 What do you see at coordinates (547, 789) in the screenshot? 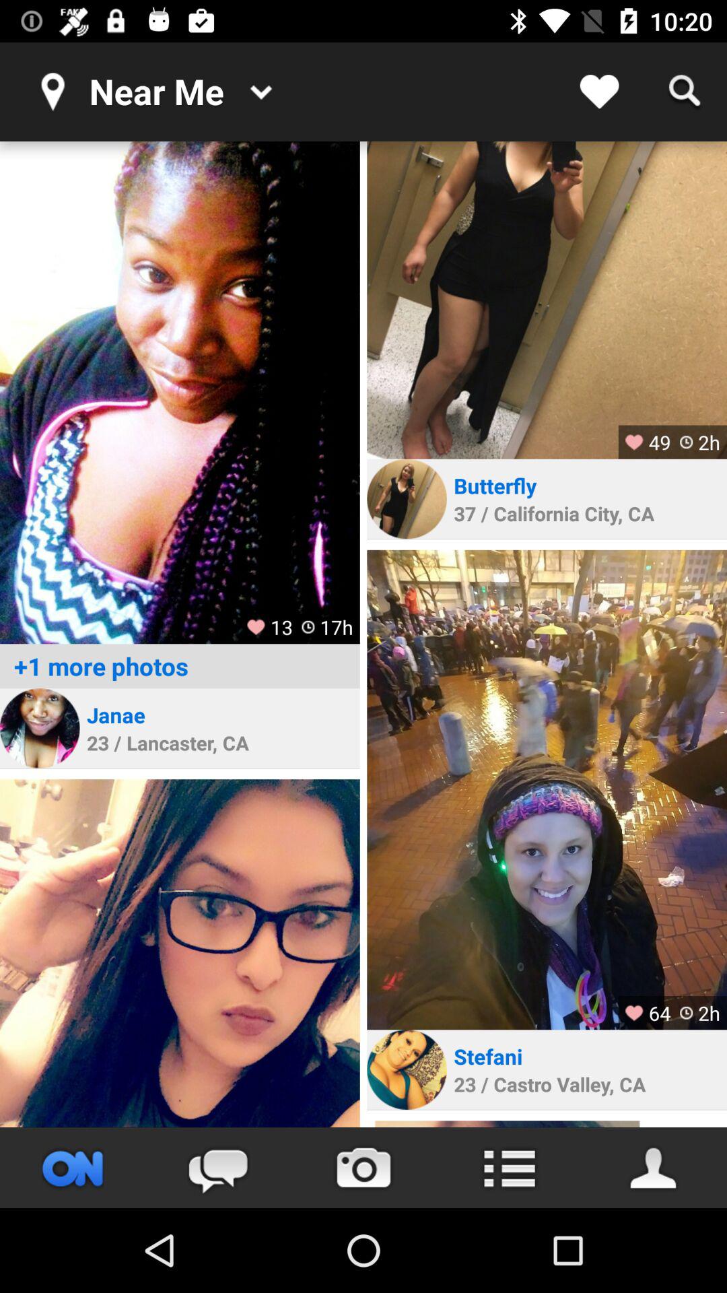
I see `view profile` at bounding box center [547, 789].